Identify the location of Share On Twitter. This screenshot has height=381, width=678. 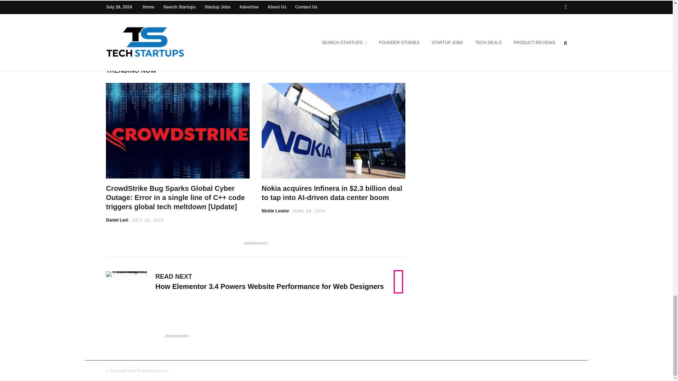
(273, 26).